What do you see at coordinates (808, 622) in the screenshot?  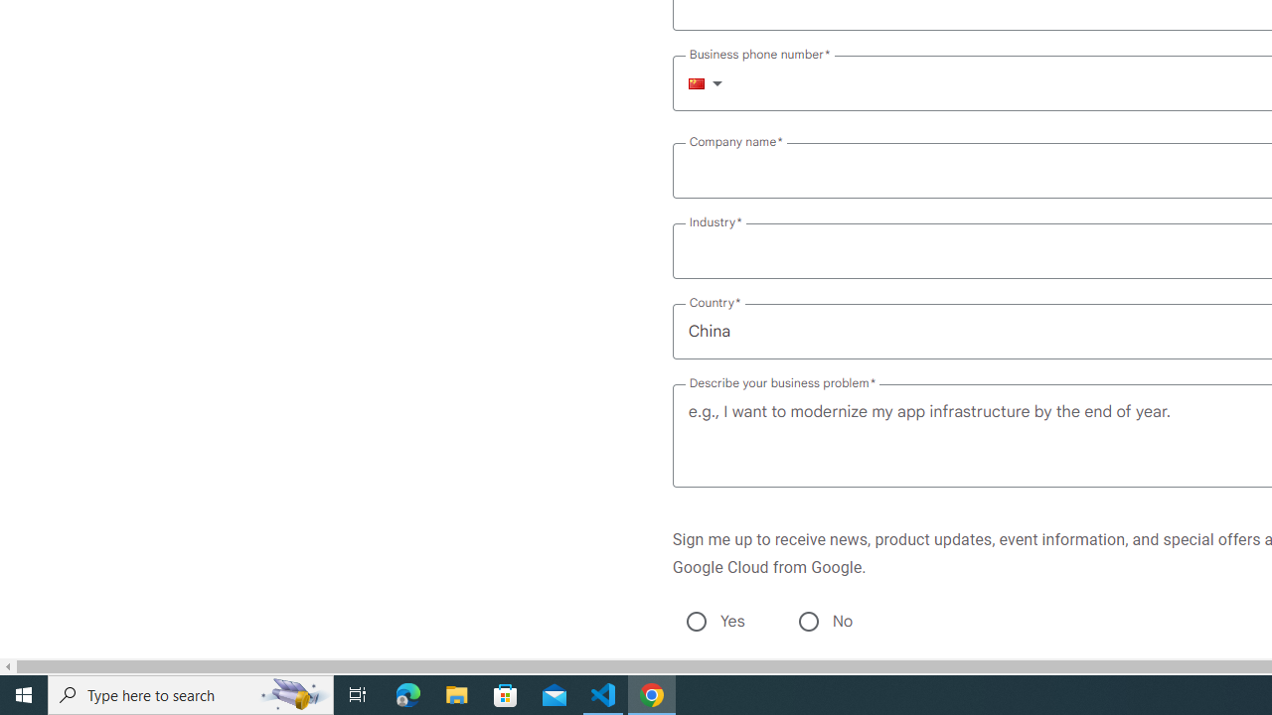 I see `No` at bounding box center [808, 622].